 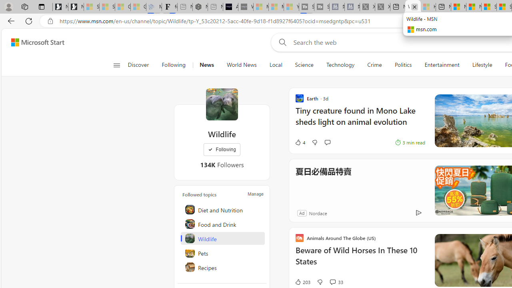 I want to click on Pets, so click(x=222, y=253).